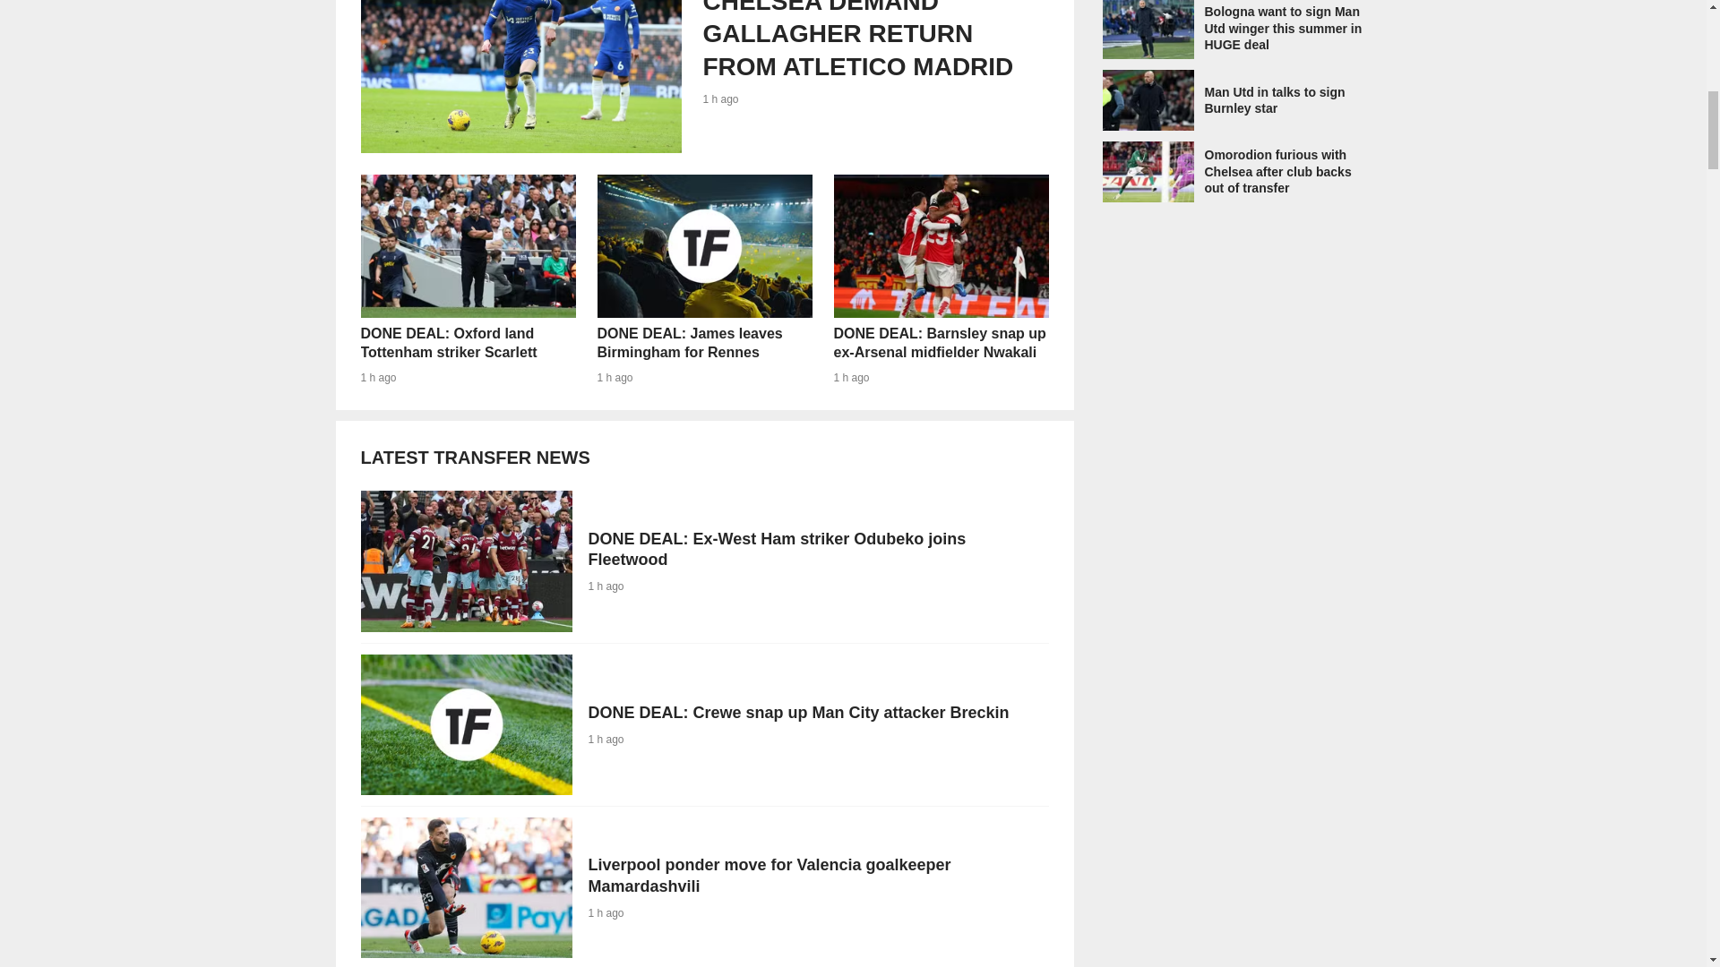 This screenshot has width=1720, height=967. What do you see at coordinates (467, 279) in the screenshot?
I see `DONE DEAL: Oxford land Tottenham striker Scarlett` at bounding box center [467, 279].